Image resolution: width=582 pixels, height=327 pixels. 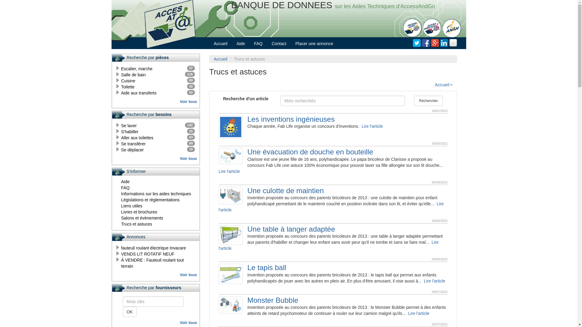 I want to click on Monster Bubble, so click(x=333, y=300).